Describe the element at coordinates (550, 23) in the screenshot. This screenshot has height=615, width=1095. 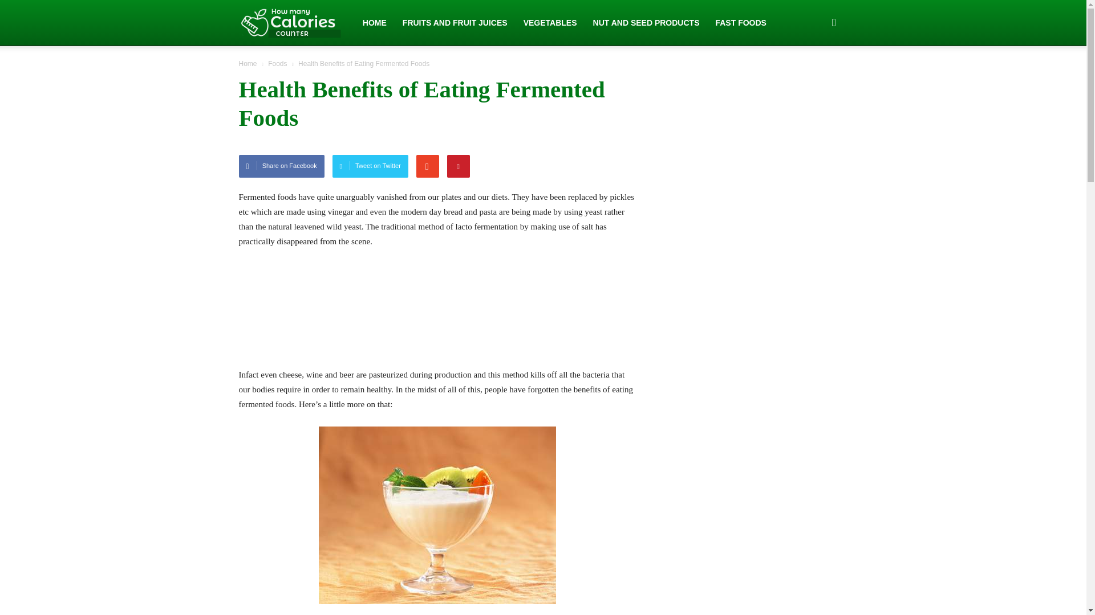
I see `VEGETABLES` at that location.